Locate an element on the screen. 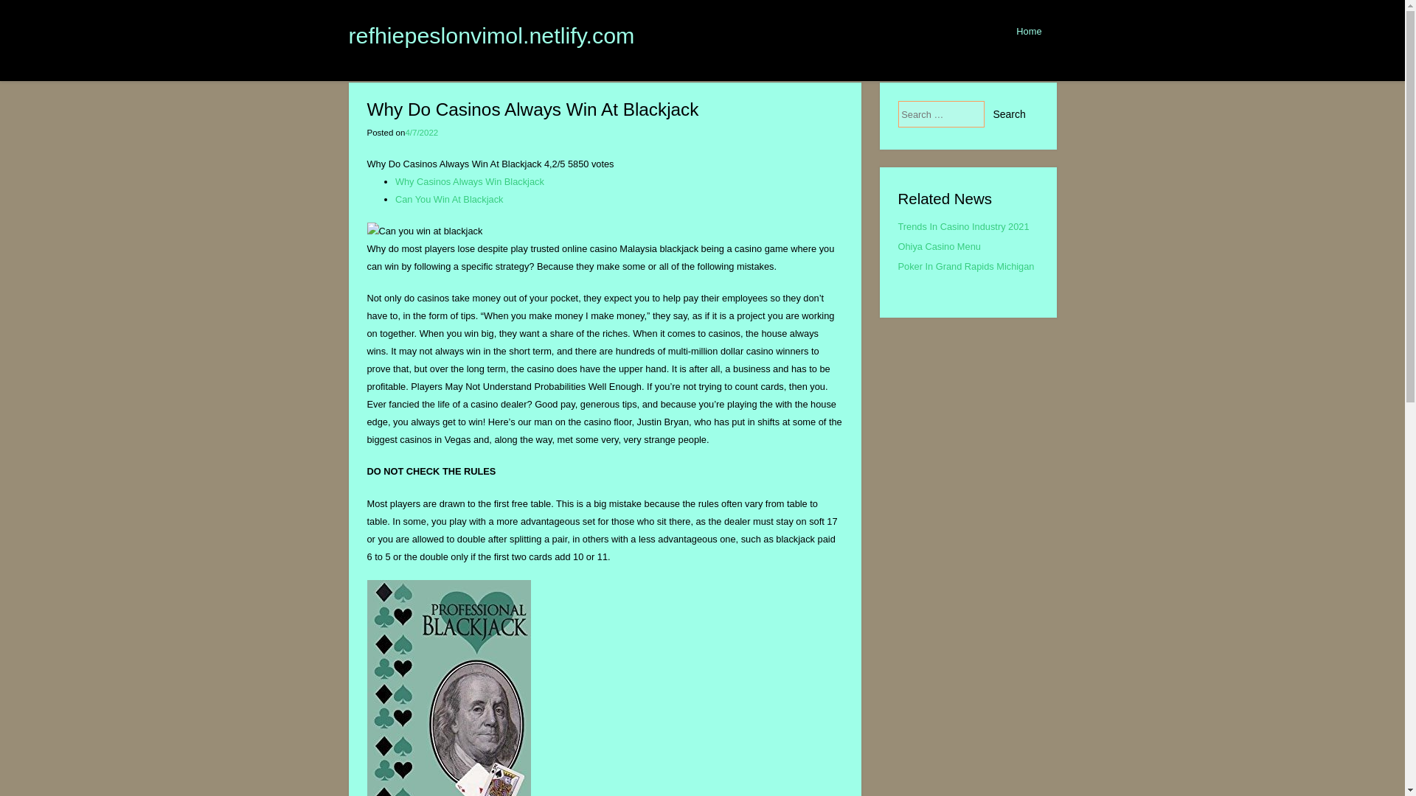  Why Casinos Always Win Blackjack is located at coordinates (469, 181).